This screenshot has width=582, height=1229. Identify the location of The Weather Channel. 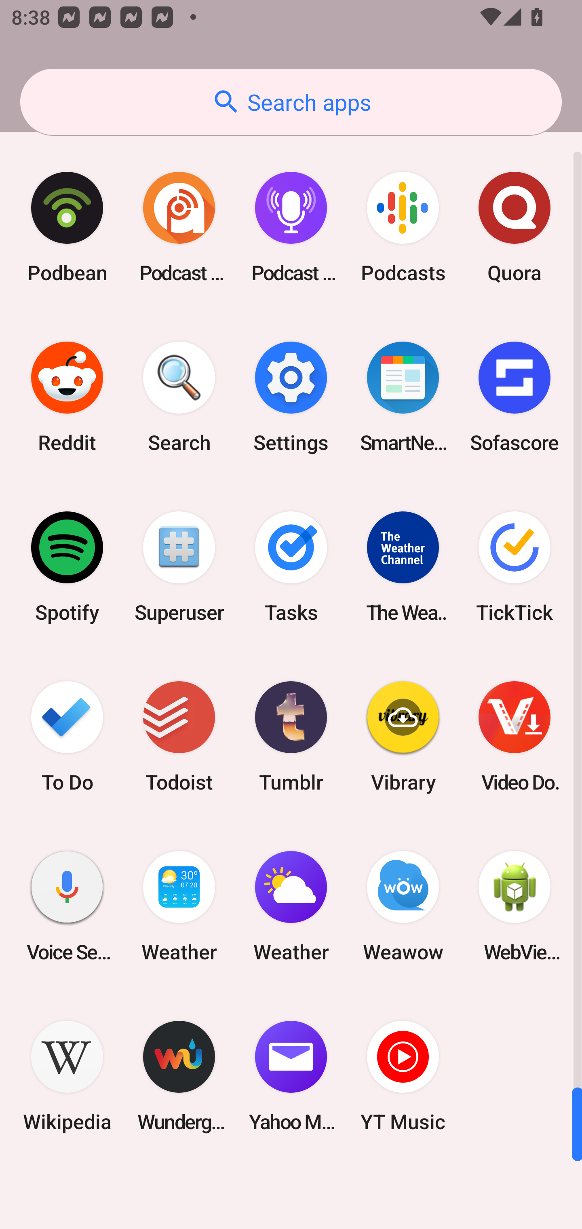
(403, 566).